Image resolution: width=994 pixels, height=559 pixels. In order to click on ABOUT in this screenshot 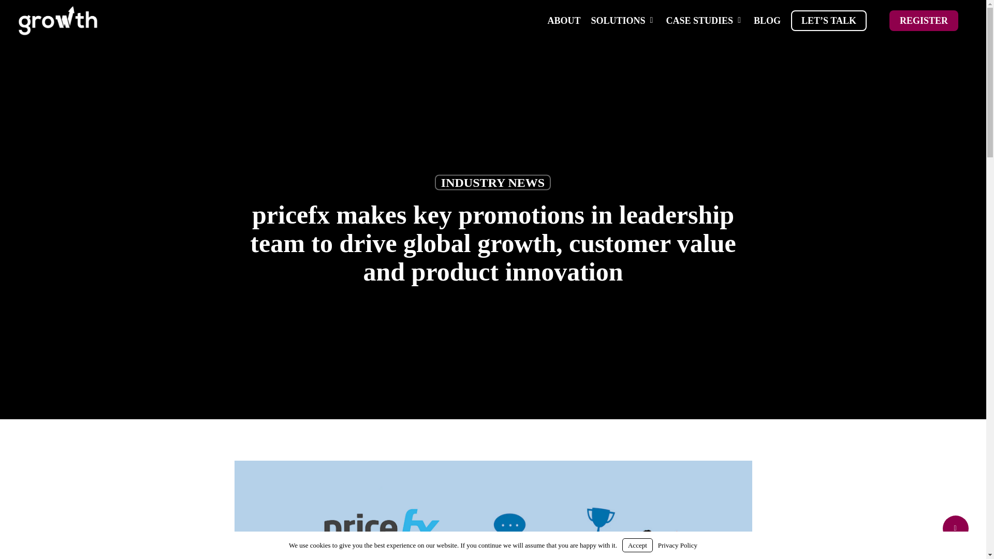, I will do `click(563, 21)`.